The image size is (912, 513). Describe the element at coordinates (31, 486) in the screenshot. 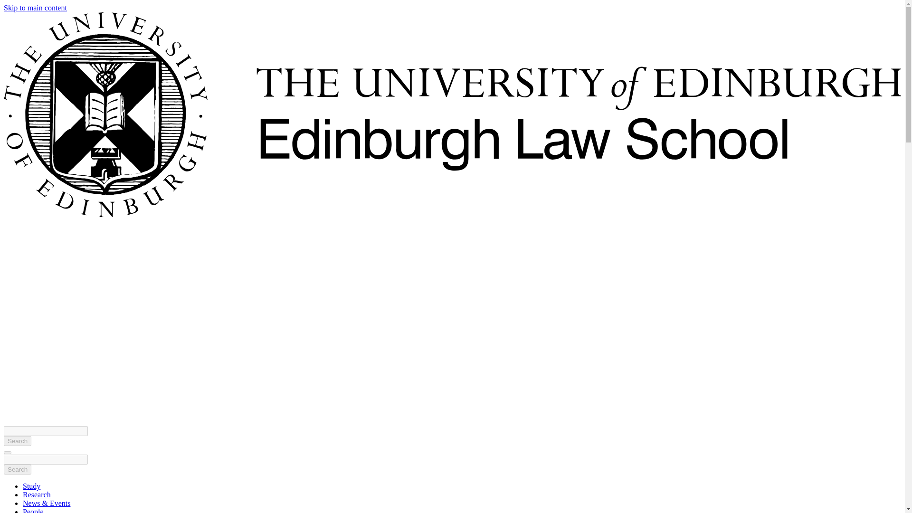

I see `Study` at that location.